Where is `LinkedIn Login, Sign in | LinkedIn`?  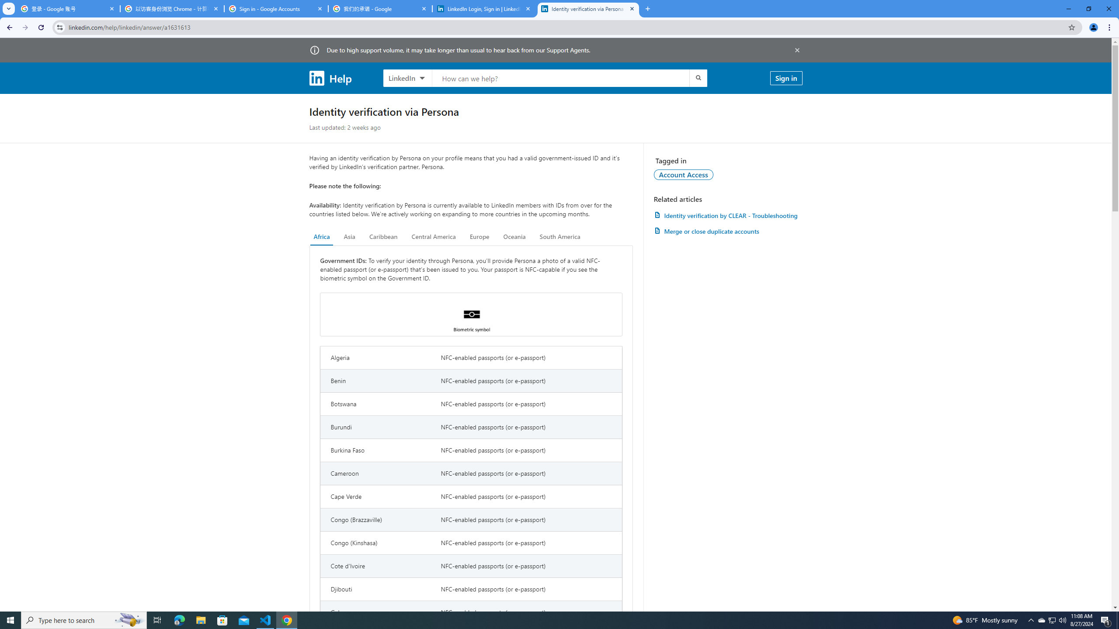
LinkedIn Login, Sign in | LinkedIn is located at coordinates (484, 9).